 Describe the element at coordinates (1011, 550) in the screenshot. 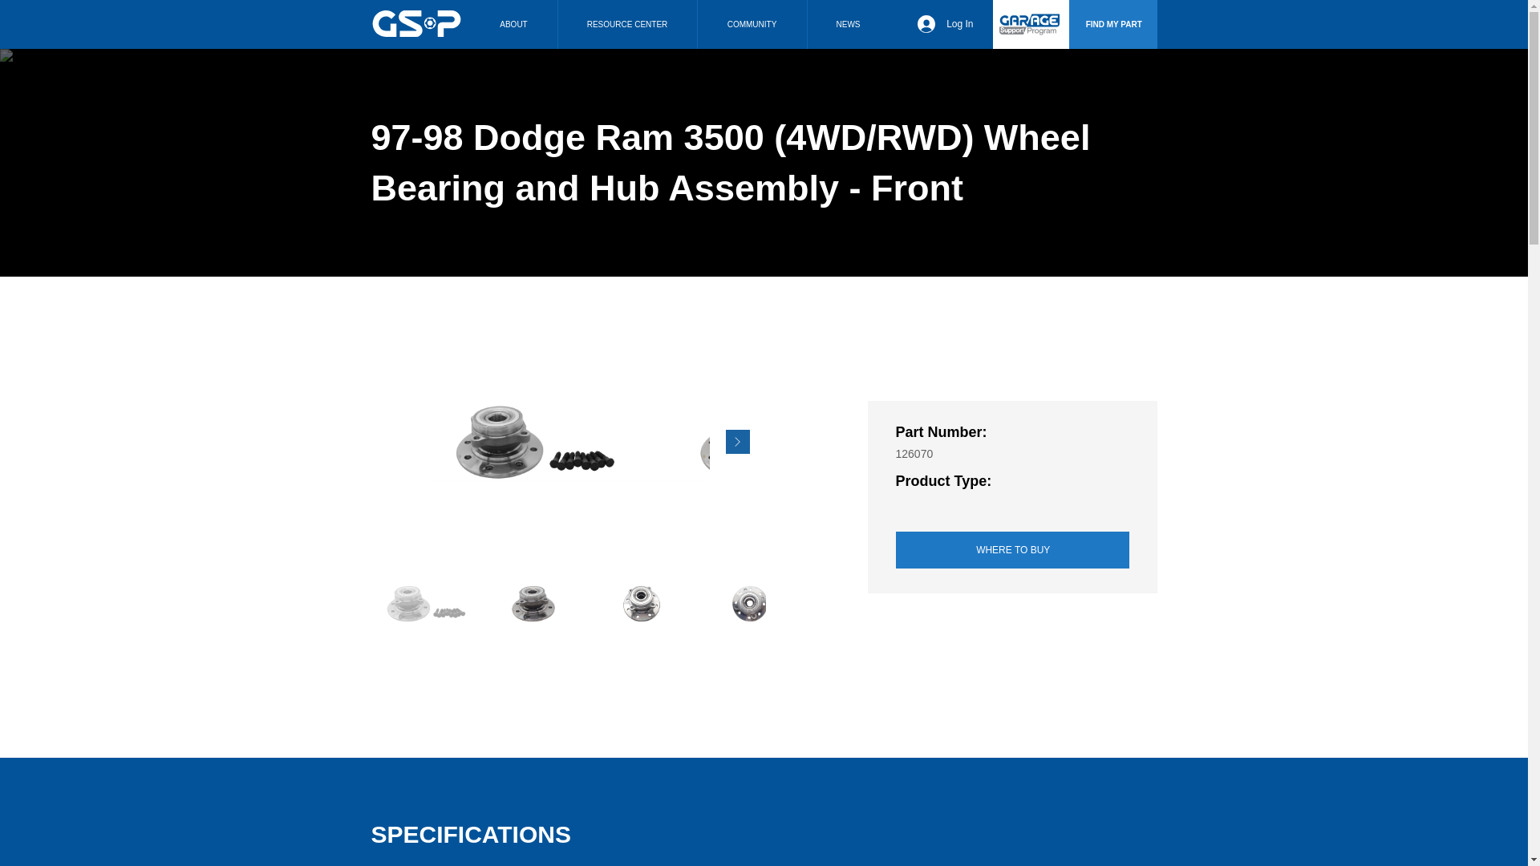

I see `WHERE TO BUY` at that location.